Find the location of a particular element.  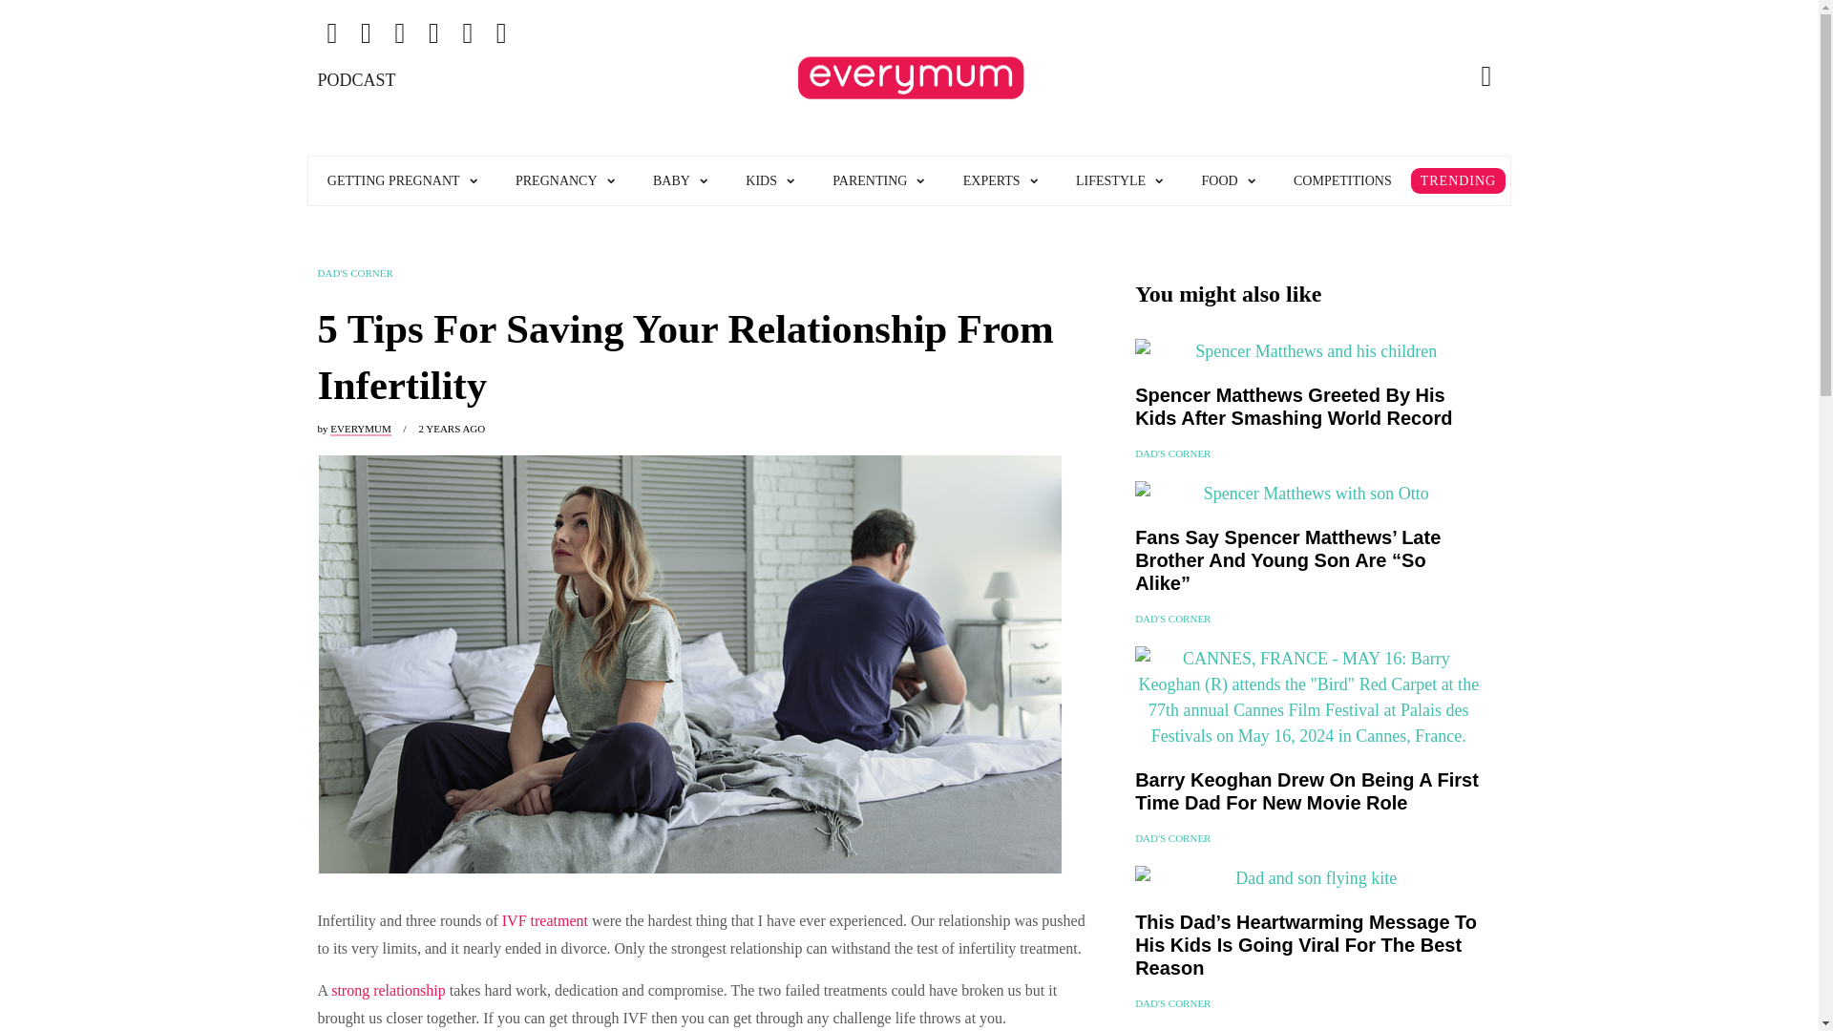

BABY is located at coordinates (680, 180).